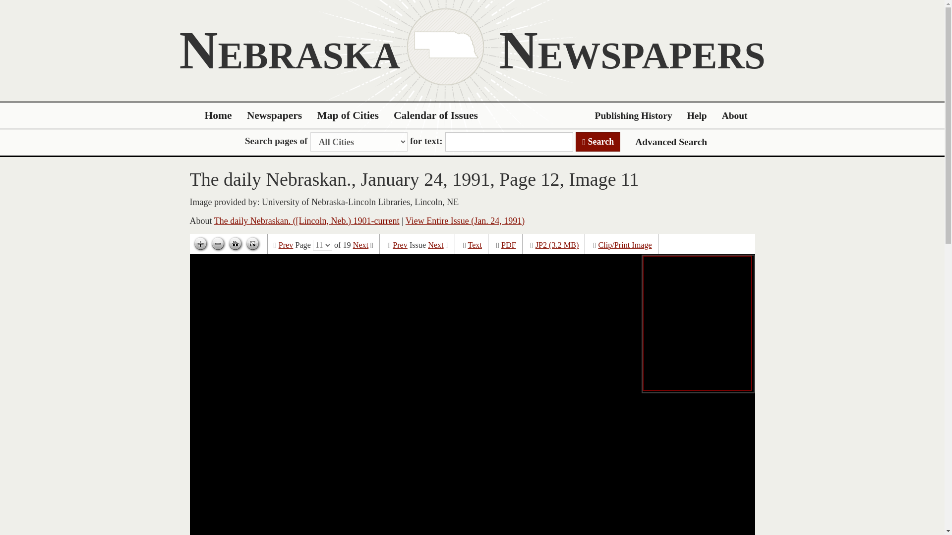  Describe the element at coordinates (697, 115) in the screenshot. I see `Help` at that location.